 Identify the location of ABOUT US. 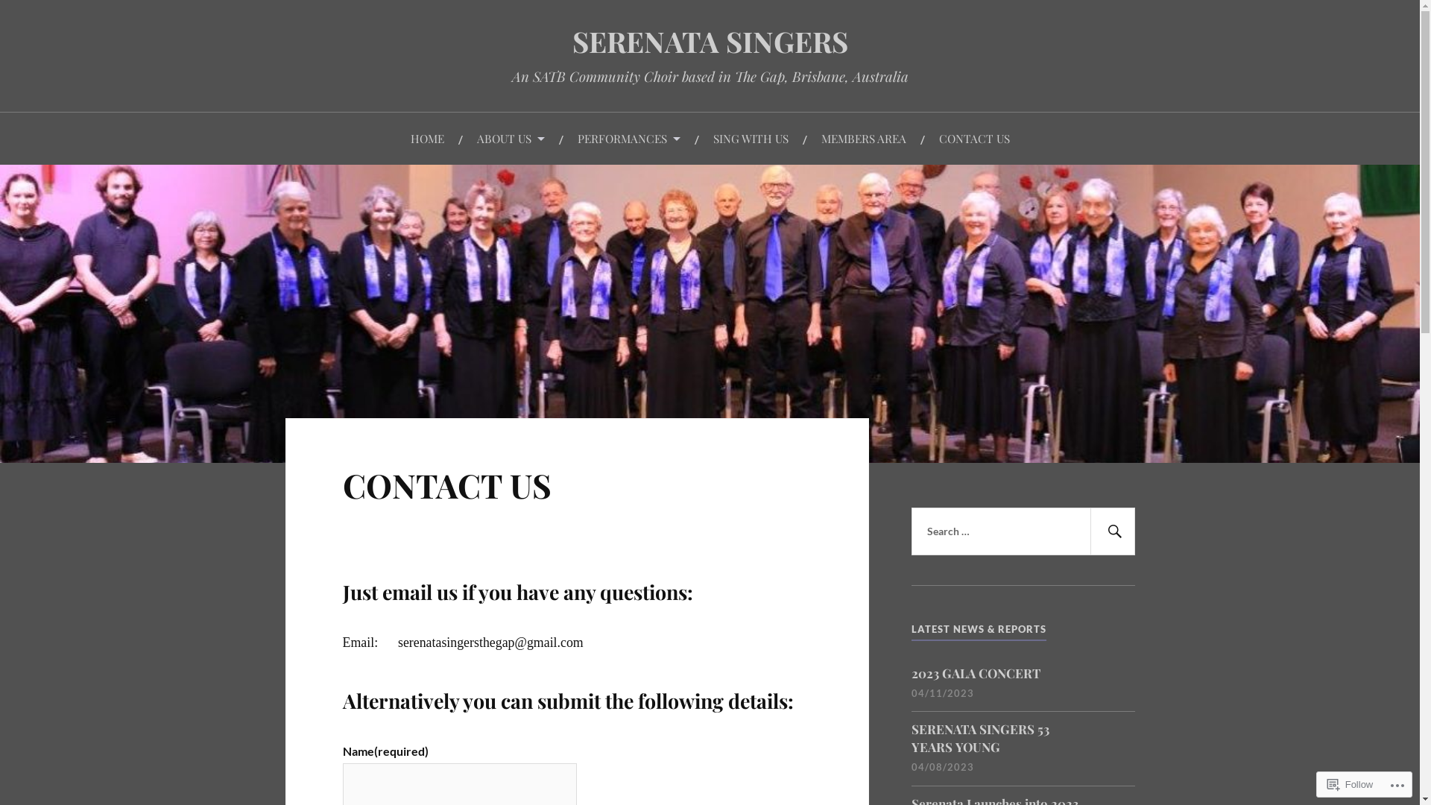
(511, 139).